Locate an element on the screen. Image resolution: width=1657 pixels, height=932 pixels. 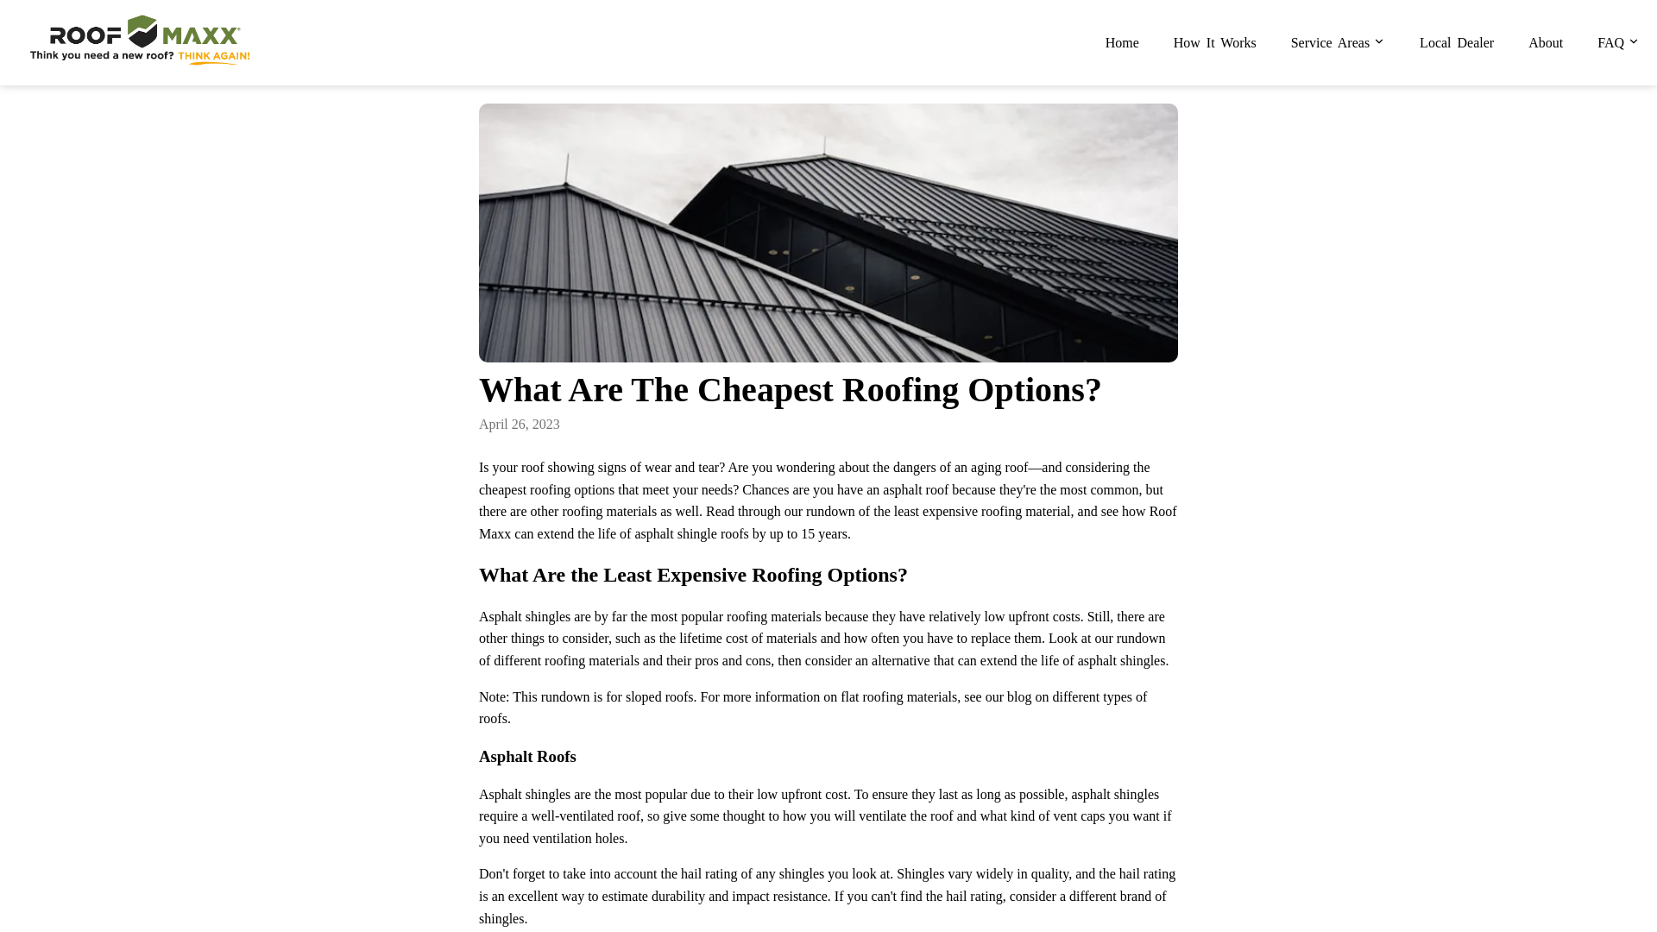
Local Dealer is located at coordinates (1457, 43).